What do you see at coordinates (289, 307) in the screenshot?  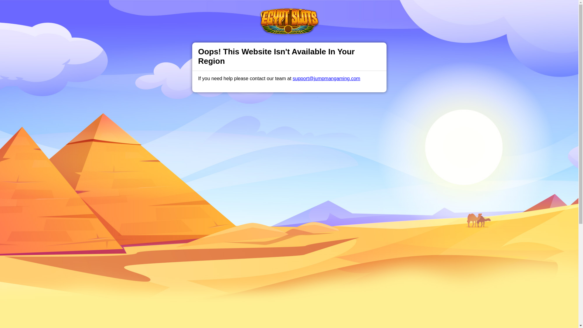 I see `Back To All Games` at bounding box center [289, 307].